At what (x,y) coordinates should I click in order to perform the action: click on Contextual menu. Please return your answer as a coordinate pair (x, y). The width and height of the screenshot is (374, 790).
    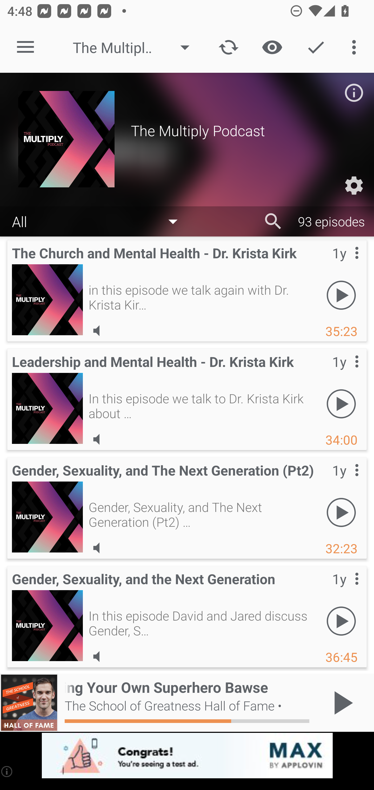
    Looking at the image, I should click on (345, 589).